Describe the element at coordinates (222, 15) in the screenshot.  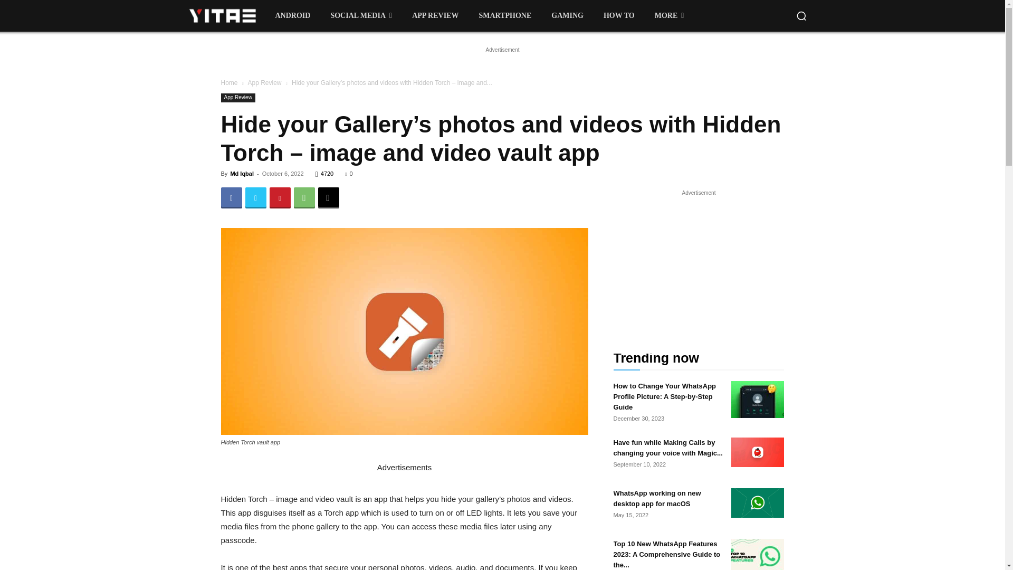
I see `Yitake` at that location.